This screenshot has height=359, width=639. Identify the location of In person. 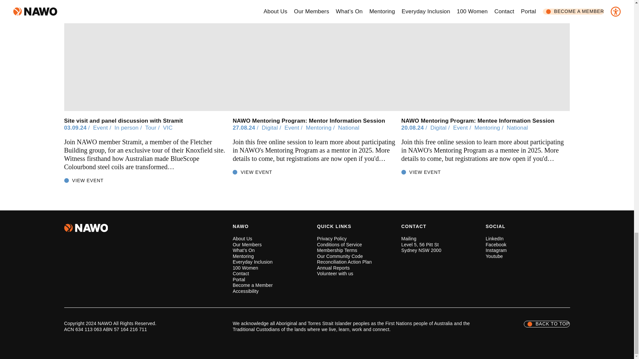
(128, 128).